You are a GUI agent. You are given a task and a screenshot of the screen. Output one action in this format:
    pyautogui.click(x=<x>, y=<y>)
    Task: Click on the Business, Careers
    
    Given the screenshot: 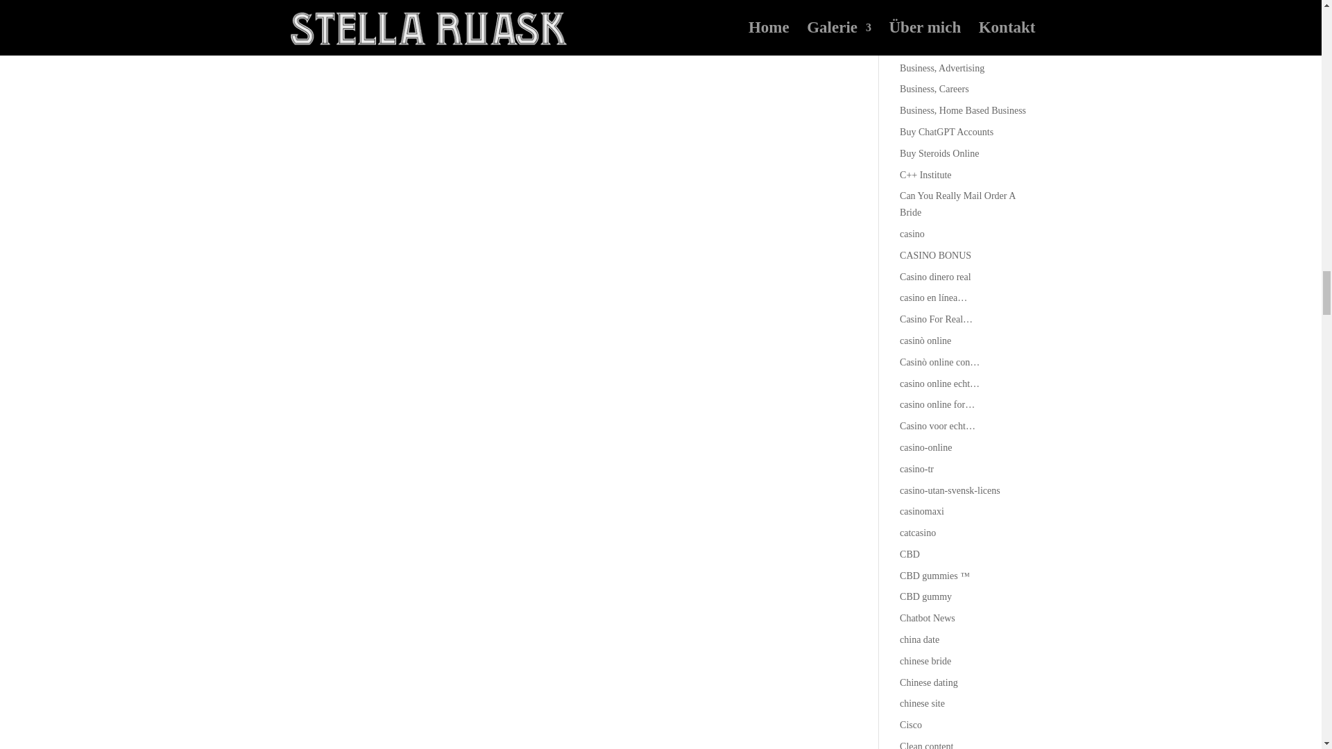 What is the action you would take?
    pyautogui.click(x=934, y=89)
    